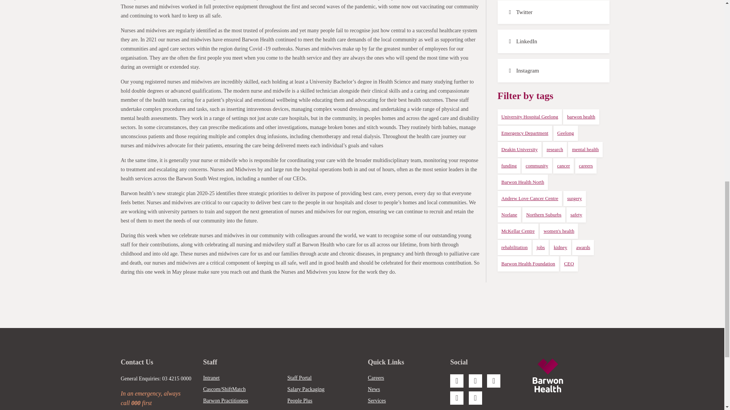  I want to click on Instagram, so click(553, 71).